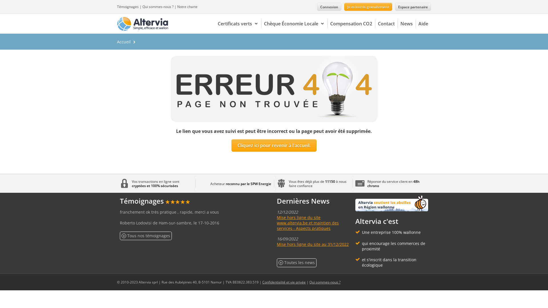 This screenshot has width=548, height=308. I want to click on Je m'inscris gratuitement, so click(368, 7).